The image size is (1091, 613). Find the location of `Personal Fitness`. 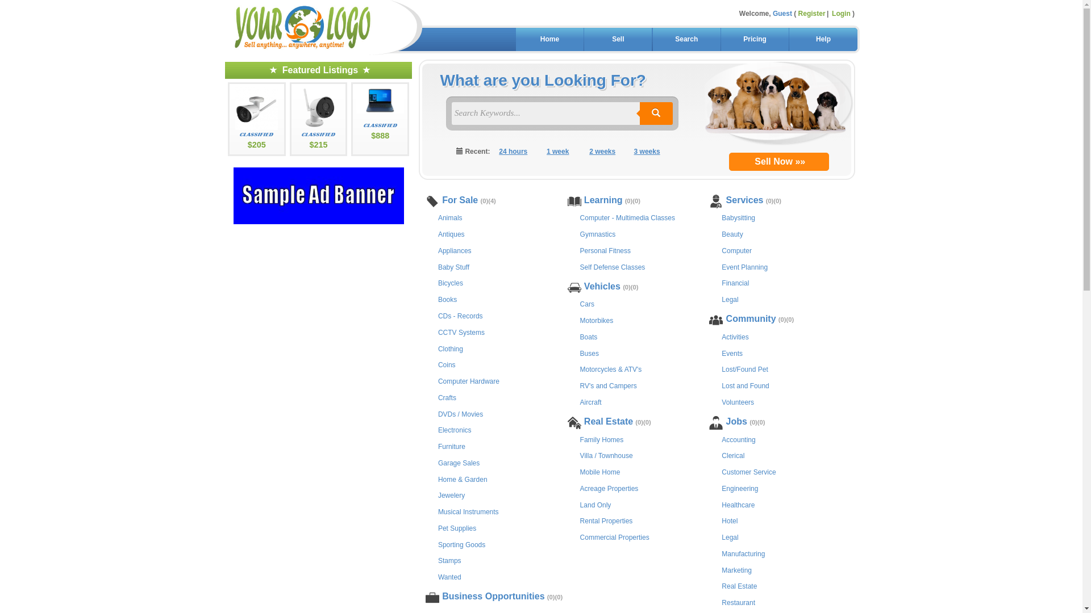

Personal Fitness is located at coordinates (606, 250).